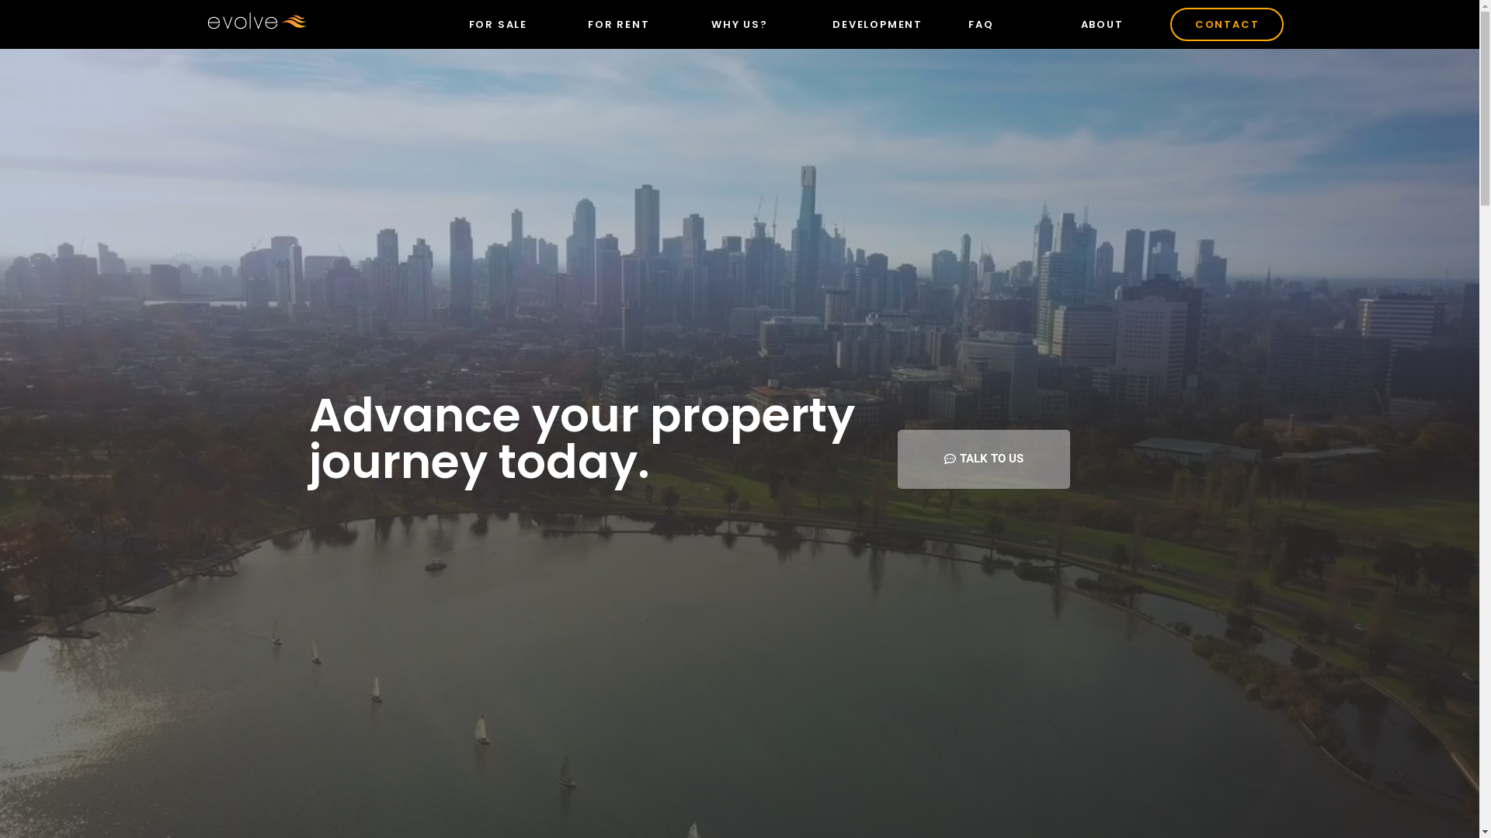 The height and width of the screenshot is (838, 1491). Describe the element at coordinates (1103, 25) in the screenshot. I see `ABOUT` at that location.